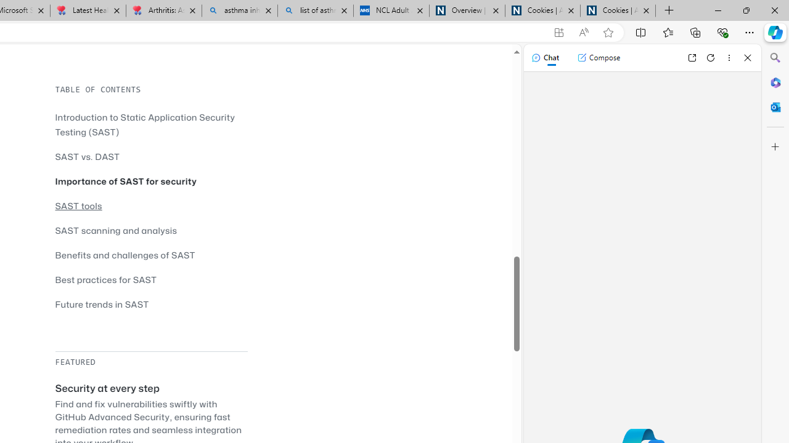 This screenshot has height=443, width=789. I want to click on SAST tools, so click(79, 206).